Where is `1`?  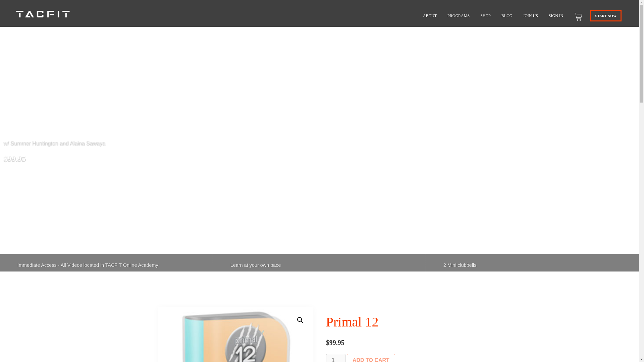
1 is located at coordinates (335, 358).